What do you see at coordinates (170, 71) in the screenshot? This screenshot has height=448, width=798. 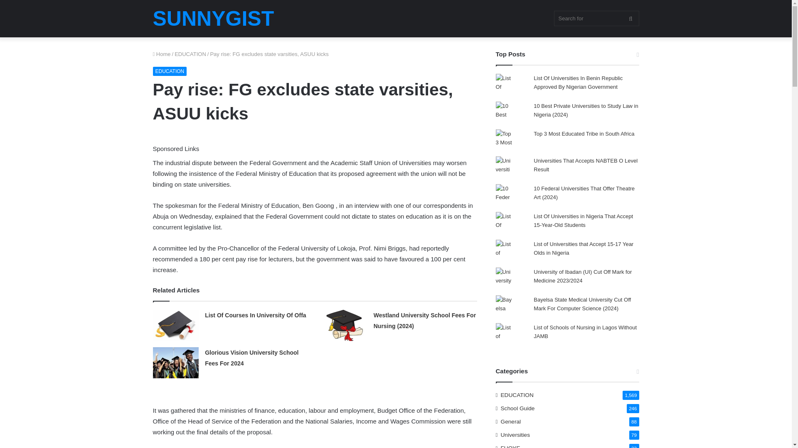 I see `EDUCATION` at bounding box center [170, 71].